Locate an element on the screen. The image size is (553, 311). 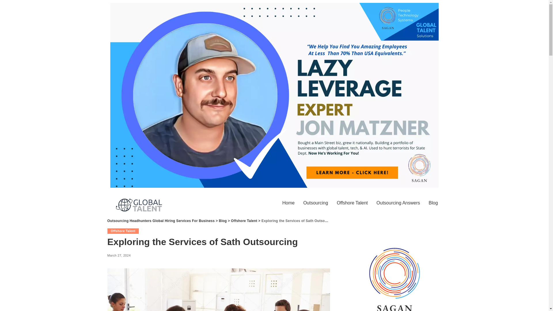
Blog is located at coordinates (223, 221).